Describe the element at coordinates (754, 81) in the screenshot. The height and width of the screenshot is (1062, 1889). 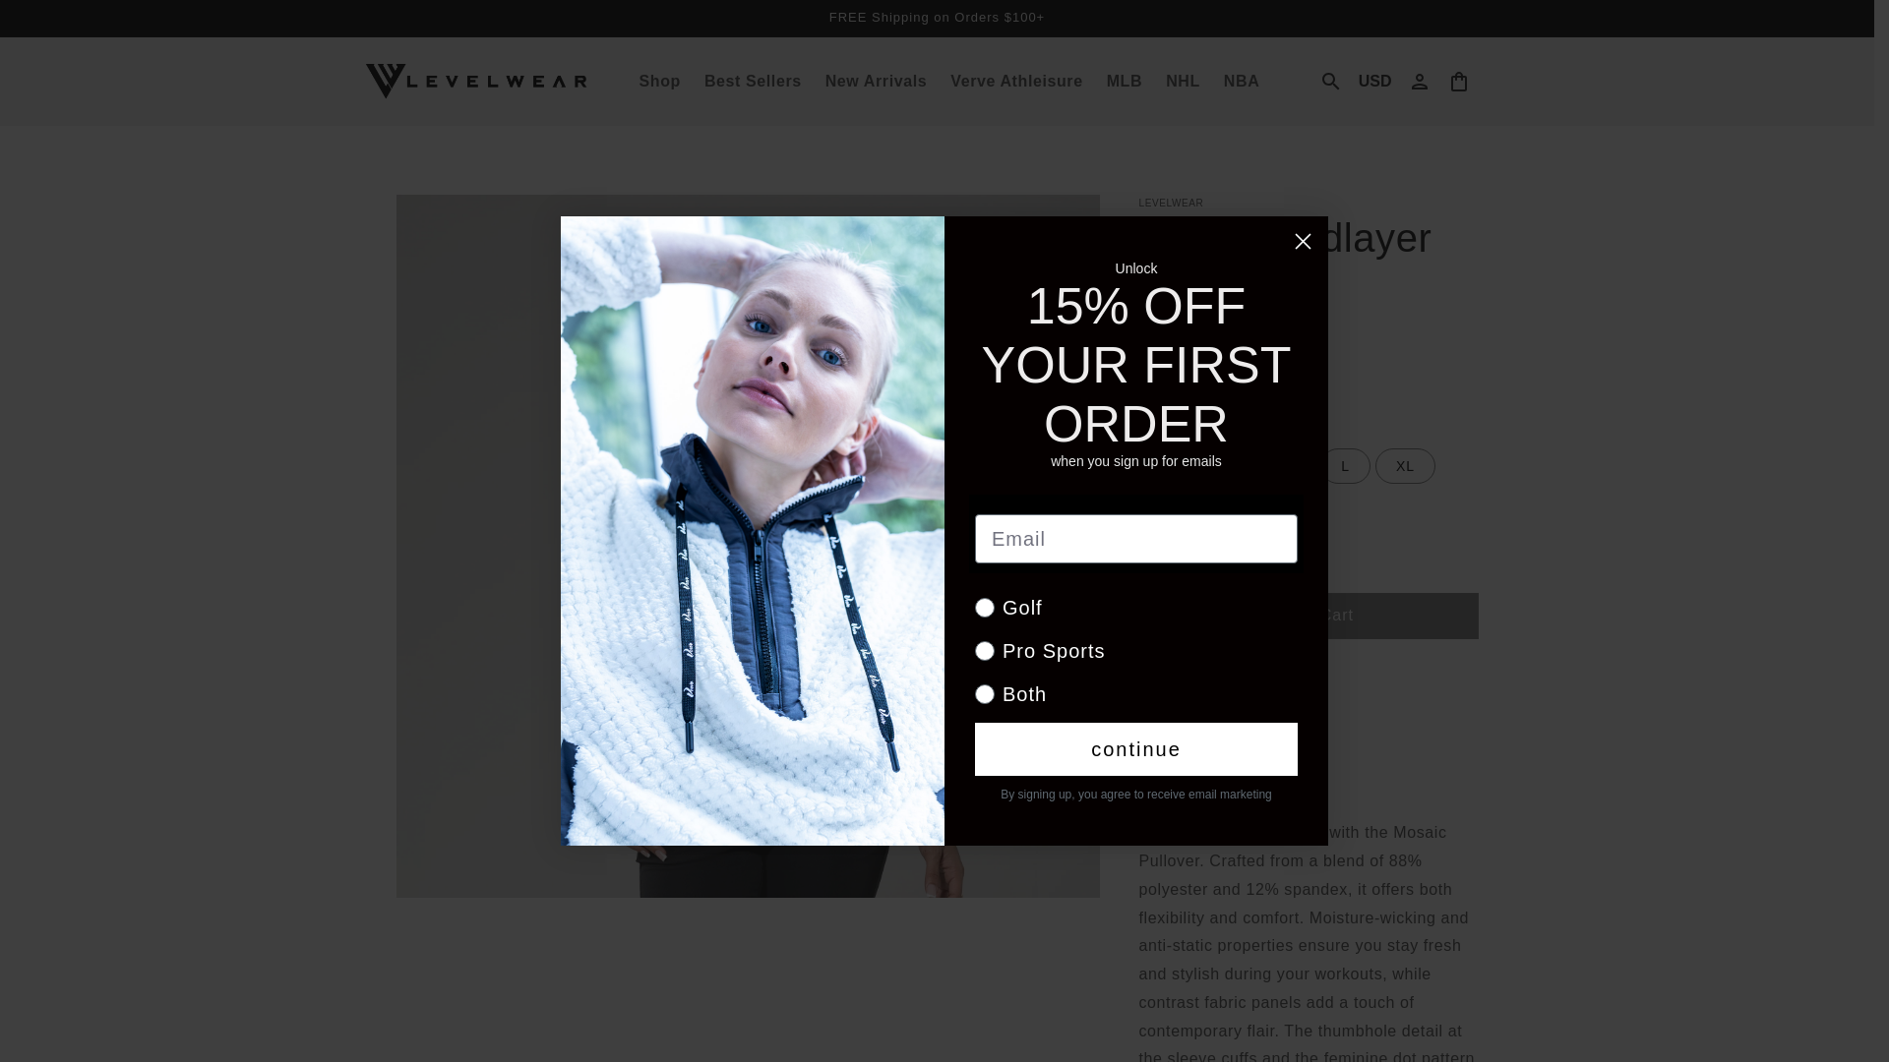
I see `Best Sellers` at that location.